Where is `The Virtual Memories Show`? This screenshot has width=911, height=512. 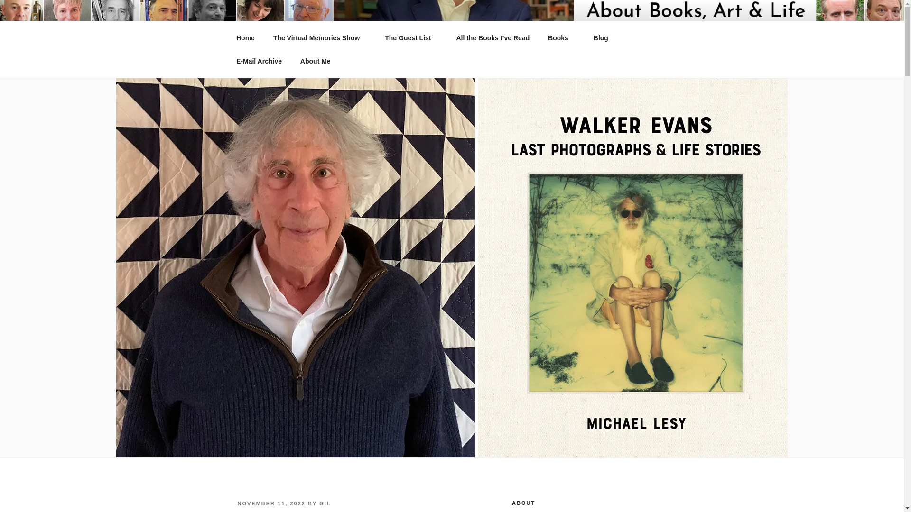
The Virtual Memories Show is located at coordinates (320, 38).